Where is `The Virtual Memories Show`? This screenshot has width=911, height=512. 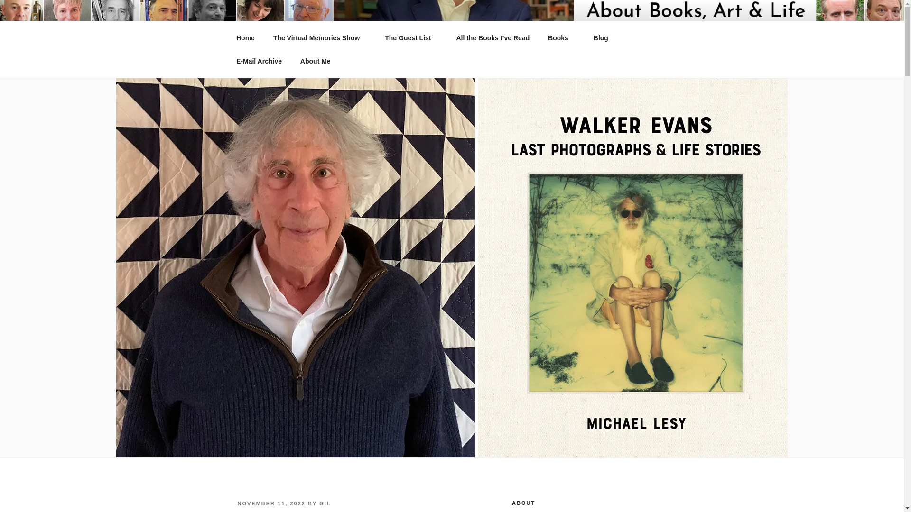
The Virtual Memories Show is located at coordinates (320, 38).